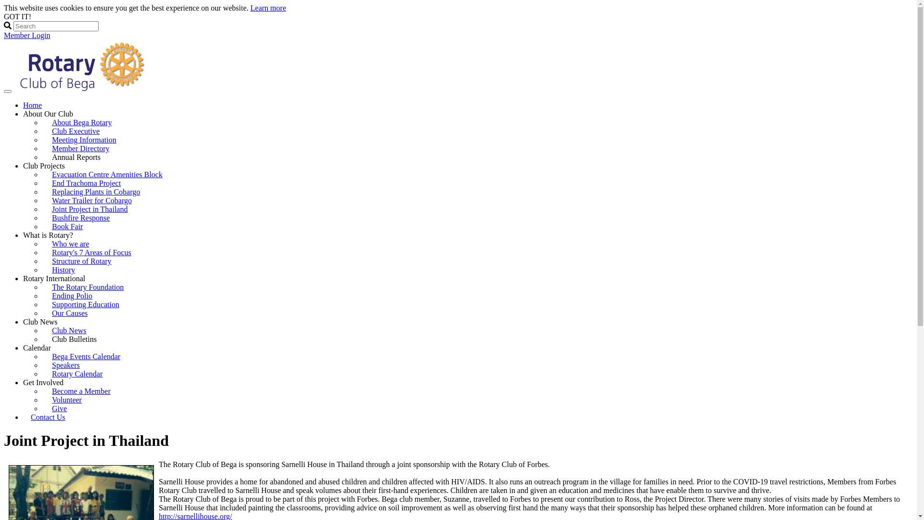 The width and height of the screenshot is (924, 520). Describe the element at coordinates (48, 235) in the screenshot. I see `What is Rotary?` at that location.